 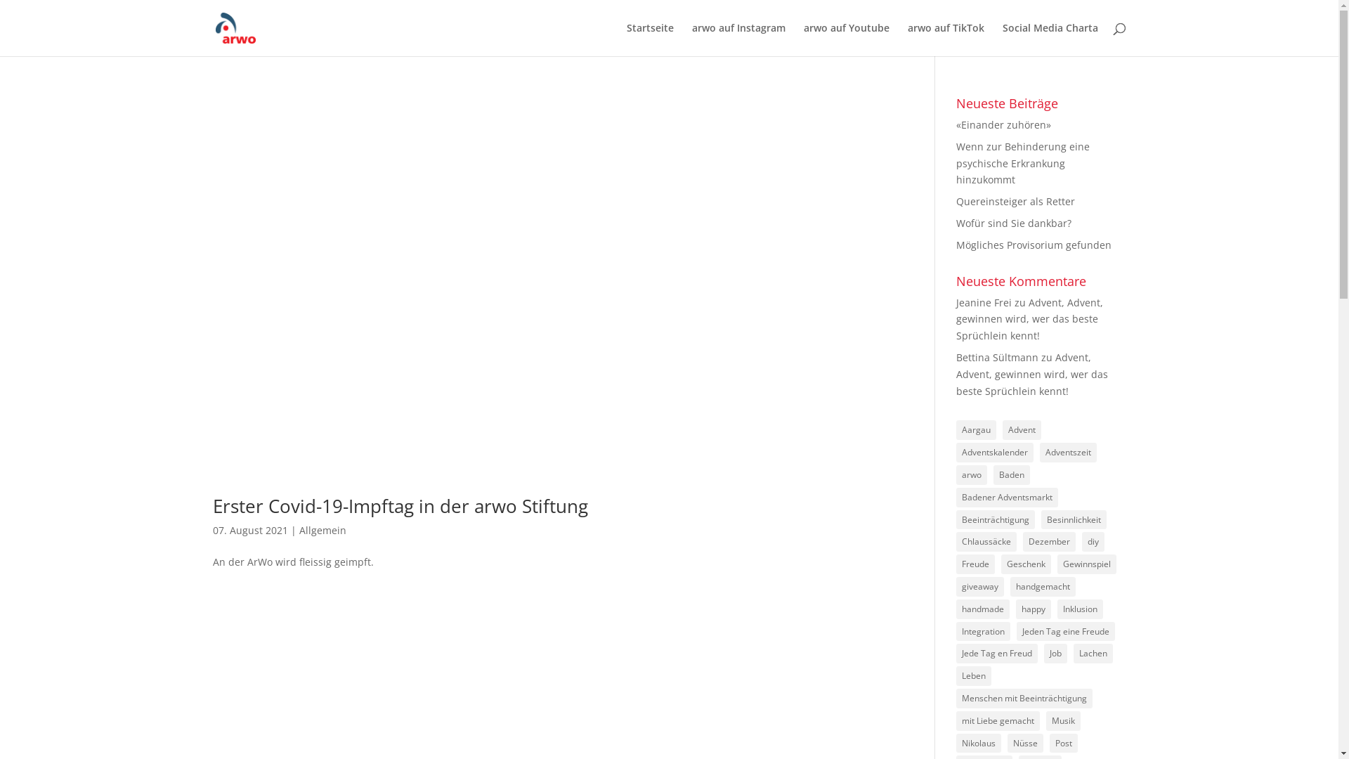 I want to click on Jeanine Frei, so click(x=984, y=302).